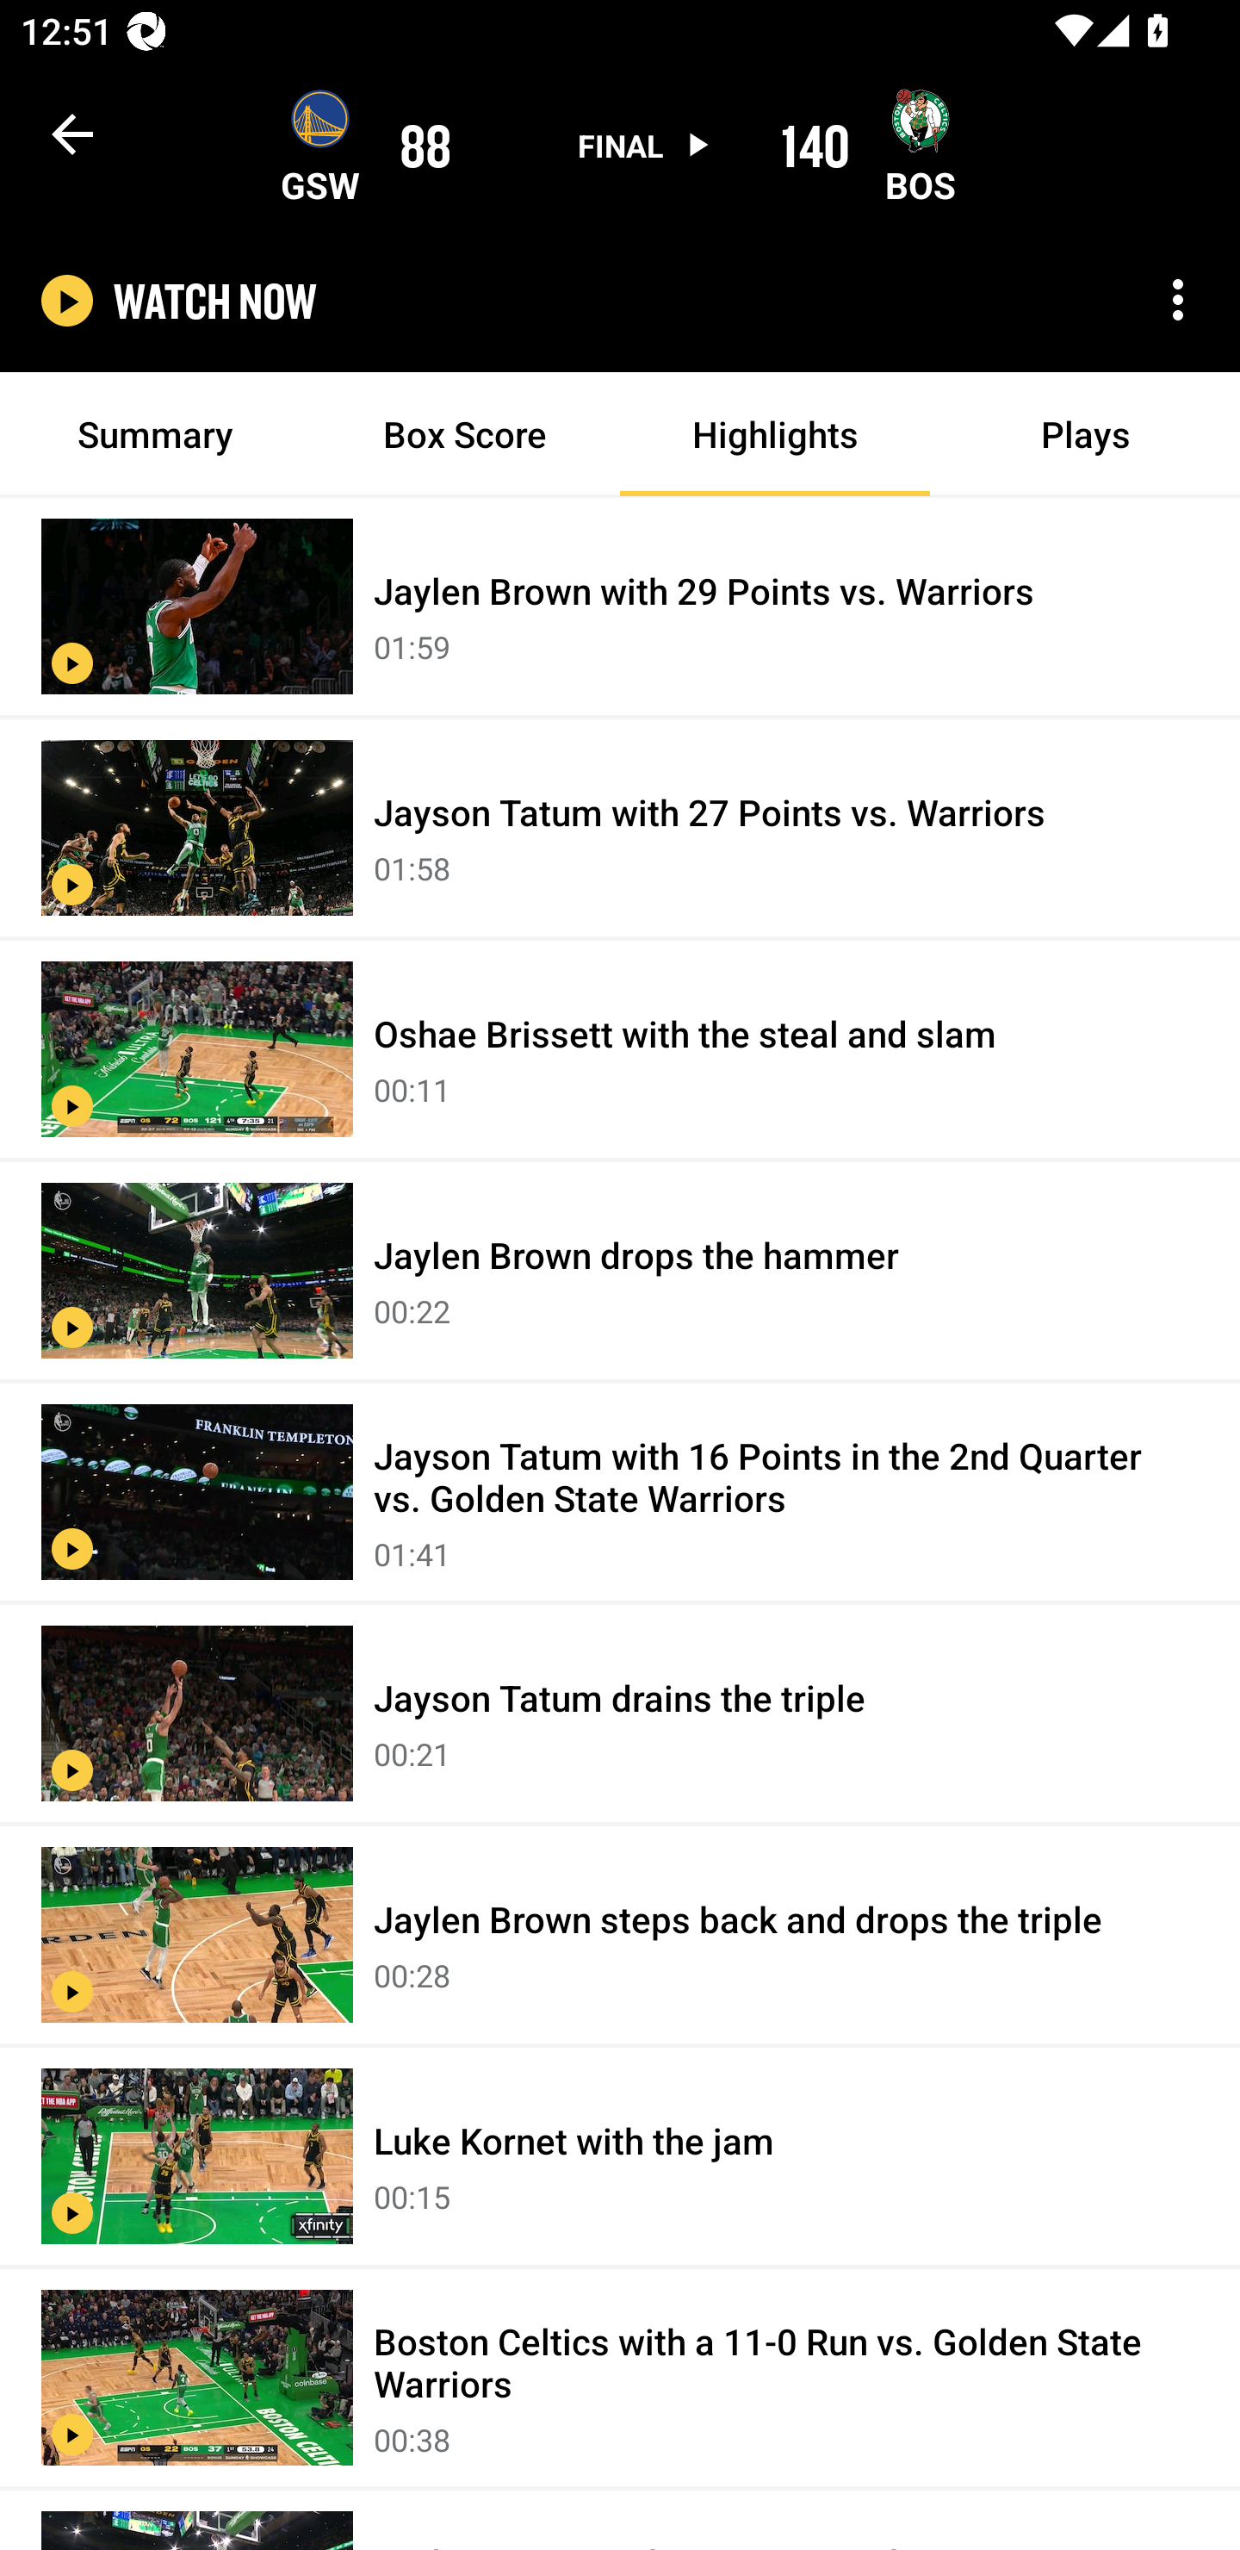 This screenshot has height=2550, width=1240. I want to click on More options, so click(1178, 300).